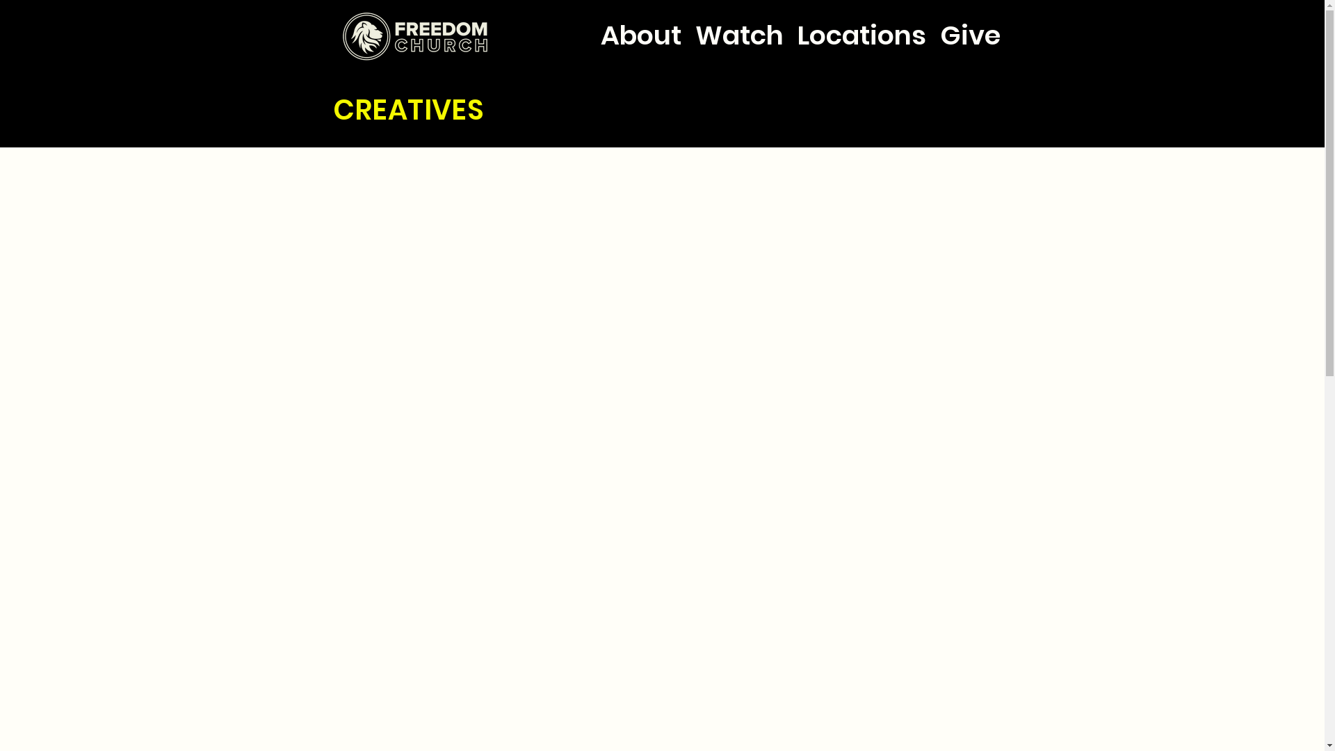 The image size is (1335, 751). I want to click on Give, so click(971, 23).